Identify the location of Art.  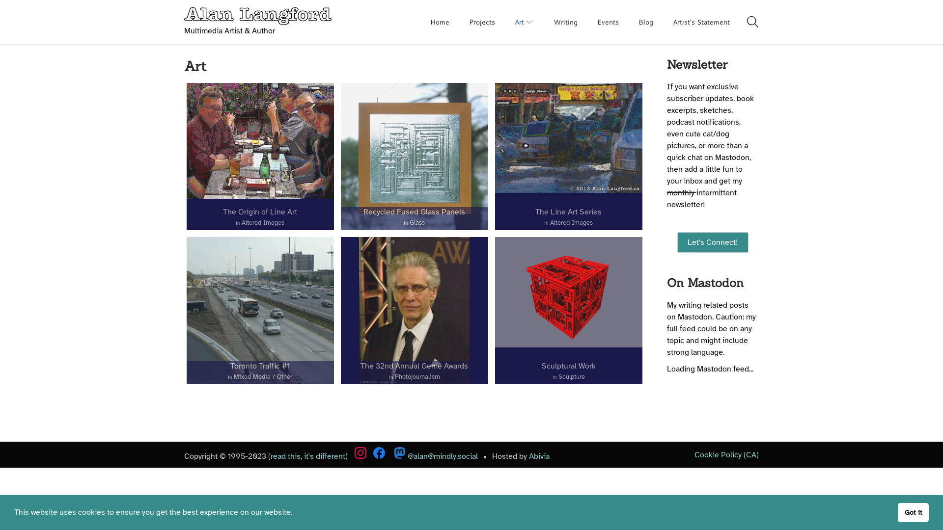
(525, 22).